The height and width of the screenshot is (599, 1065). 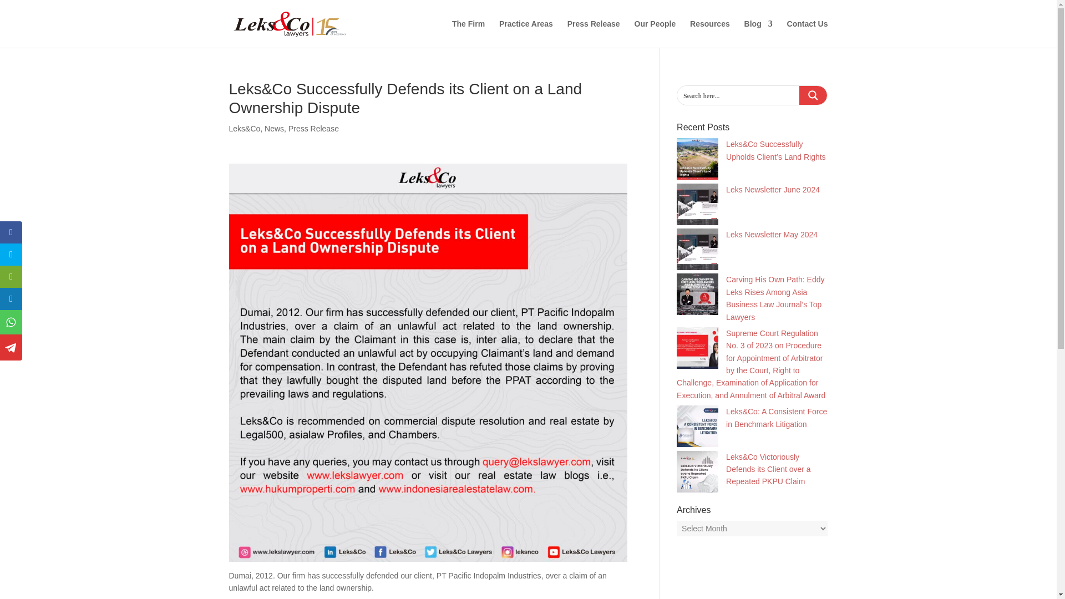 What do you see at coordinates (772, 234) in the screenshot?
I see `Leks Newsletter May 2024` at bounding box center [772, 234].